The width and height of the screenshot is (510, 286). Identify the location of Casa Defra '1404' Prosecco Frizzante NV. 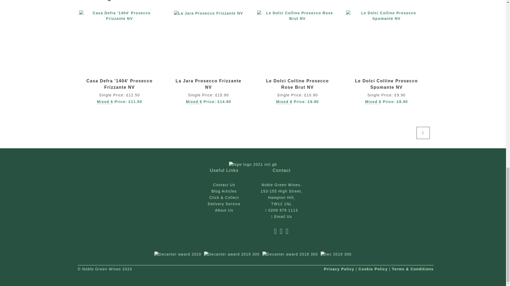
(119, 84).